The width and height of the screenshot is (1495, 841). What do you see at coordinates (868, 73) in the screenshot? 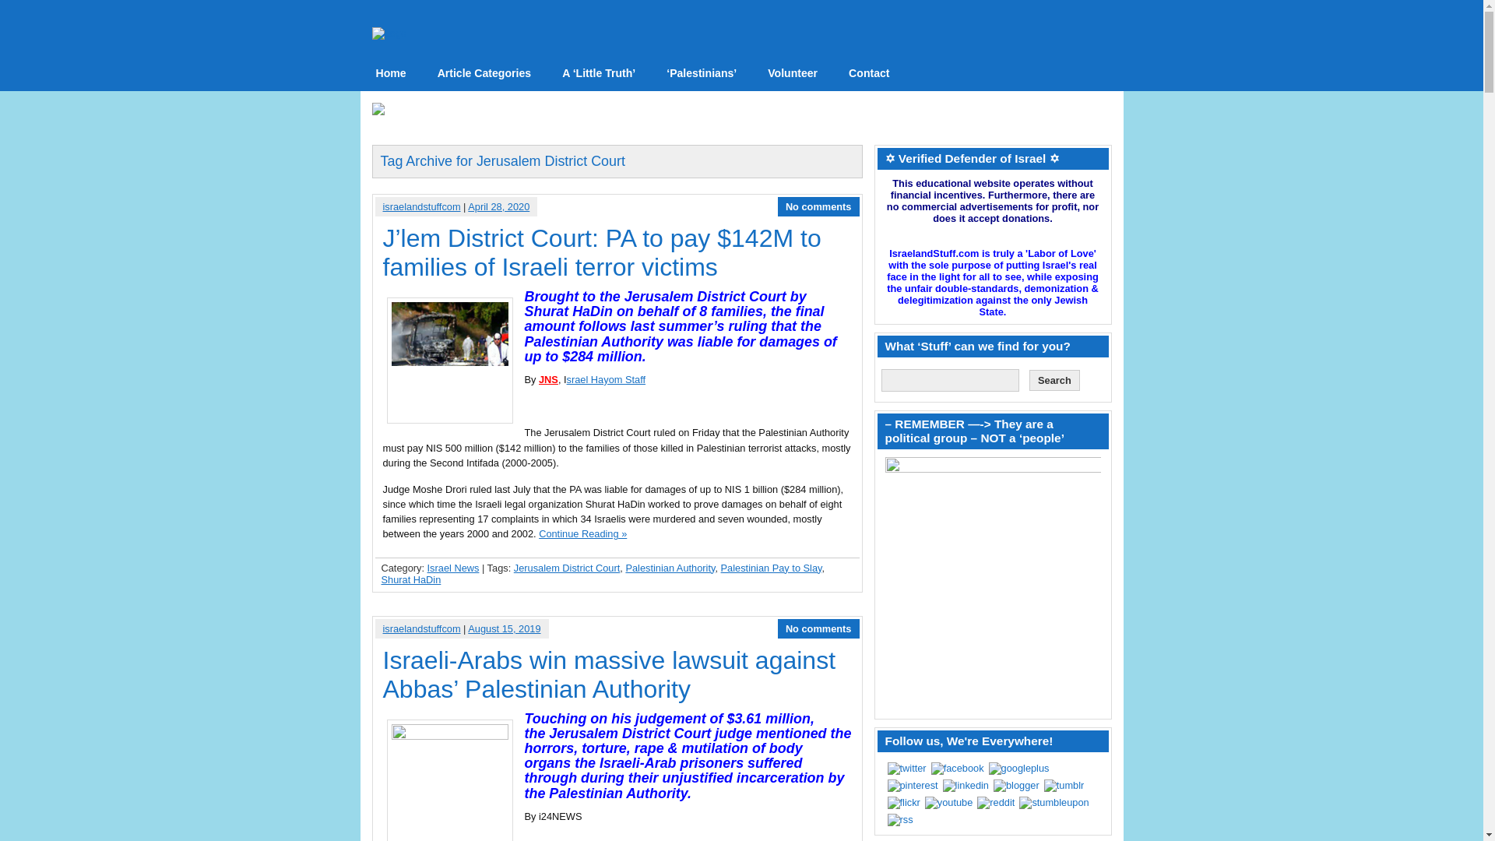
I see `Contact` at bounding box center [868, 73].